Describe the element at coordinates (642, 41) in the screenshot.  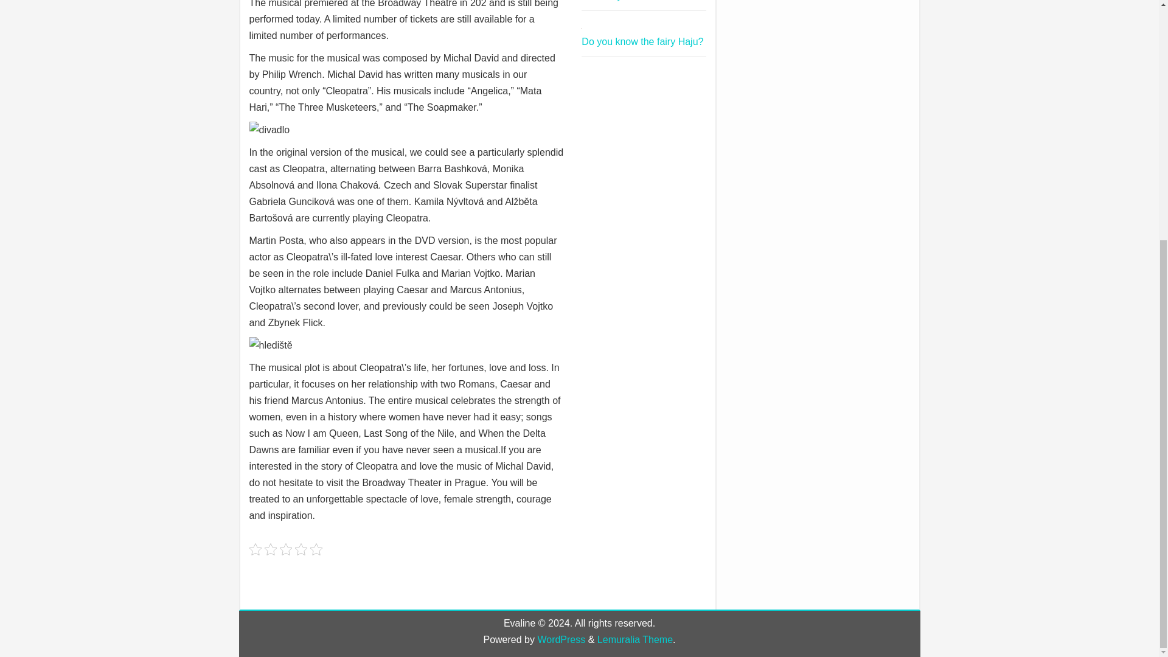
I see `Do you know the fairy Haju?` at that location.